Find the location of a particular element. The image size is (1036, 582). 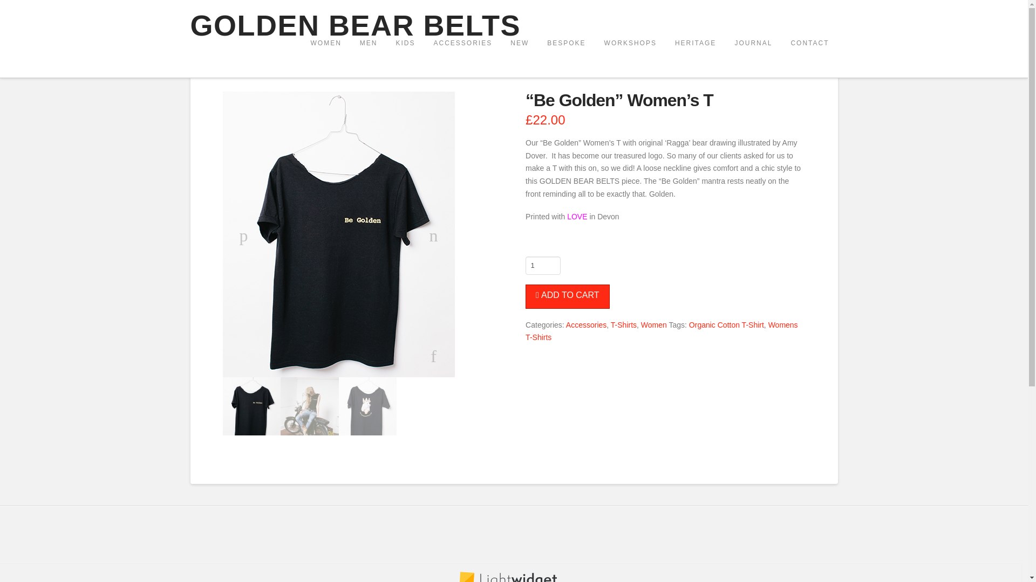

Qty is located at coordinates (543, 265).